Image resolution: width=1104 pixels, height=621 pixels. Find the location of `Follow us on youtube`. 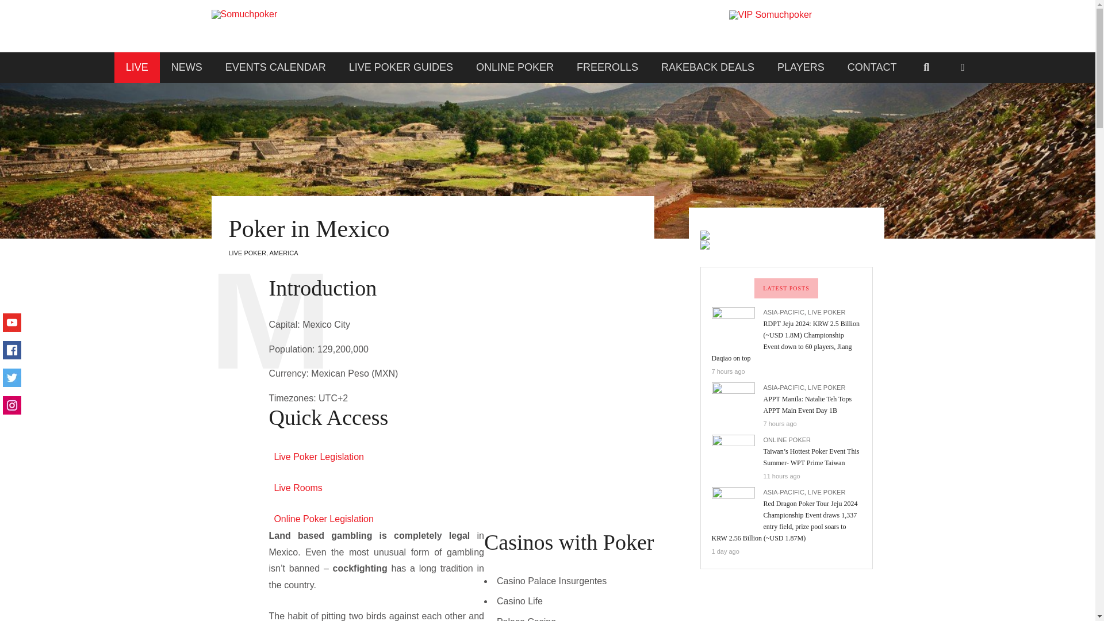

Follow us on youtube is located at coordinates (11, 321).